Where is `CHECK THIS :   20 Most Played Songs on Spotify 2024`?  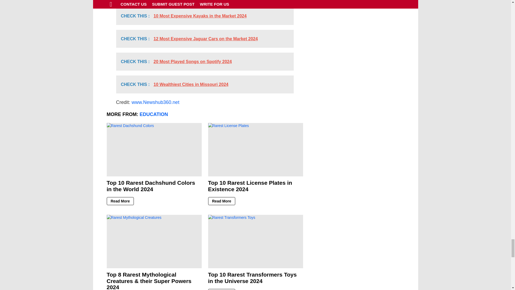
CHECK THIS :   20 Most Played Songs on Spotify 2024 is located at coordinates (205, 61).